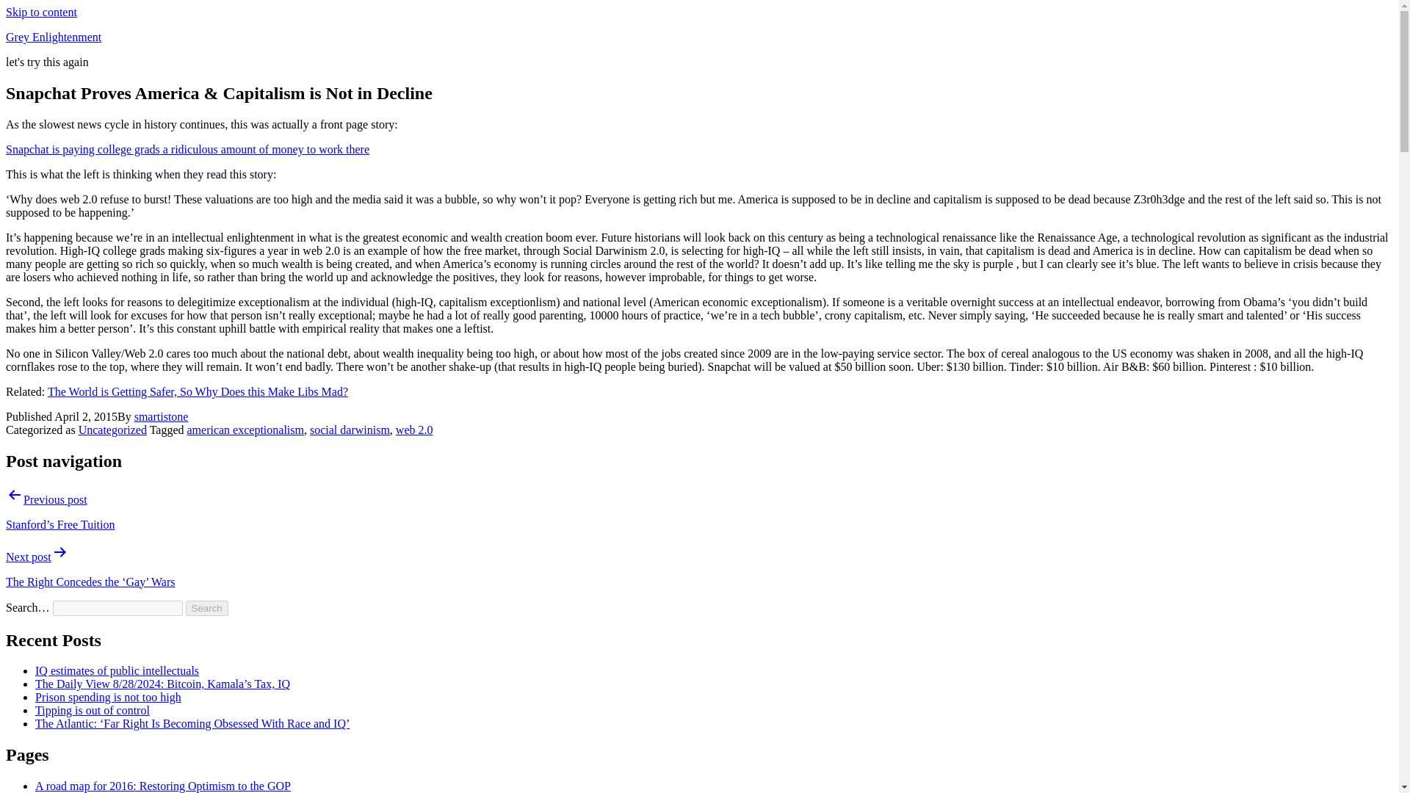 The width and height of the screenshot is (1410, 793). Describe the element at coordinates (414, 430) in the screenshot. I see `web 2.0` at that location.